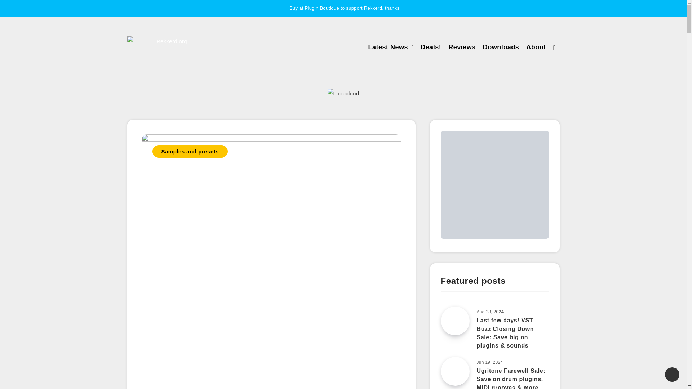  What do you see at coordinates (190, 151) in the screenshot?
I see `Samples and presets` at bounding box center [190, 151].